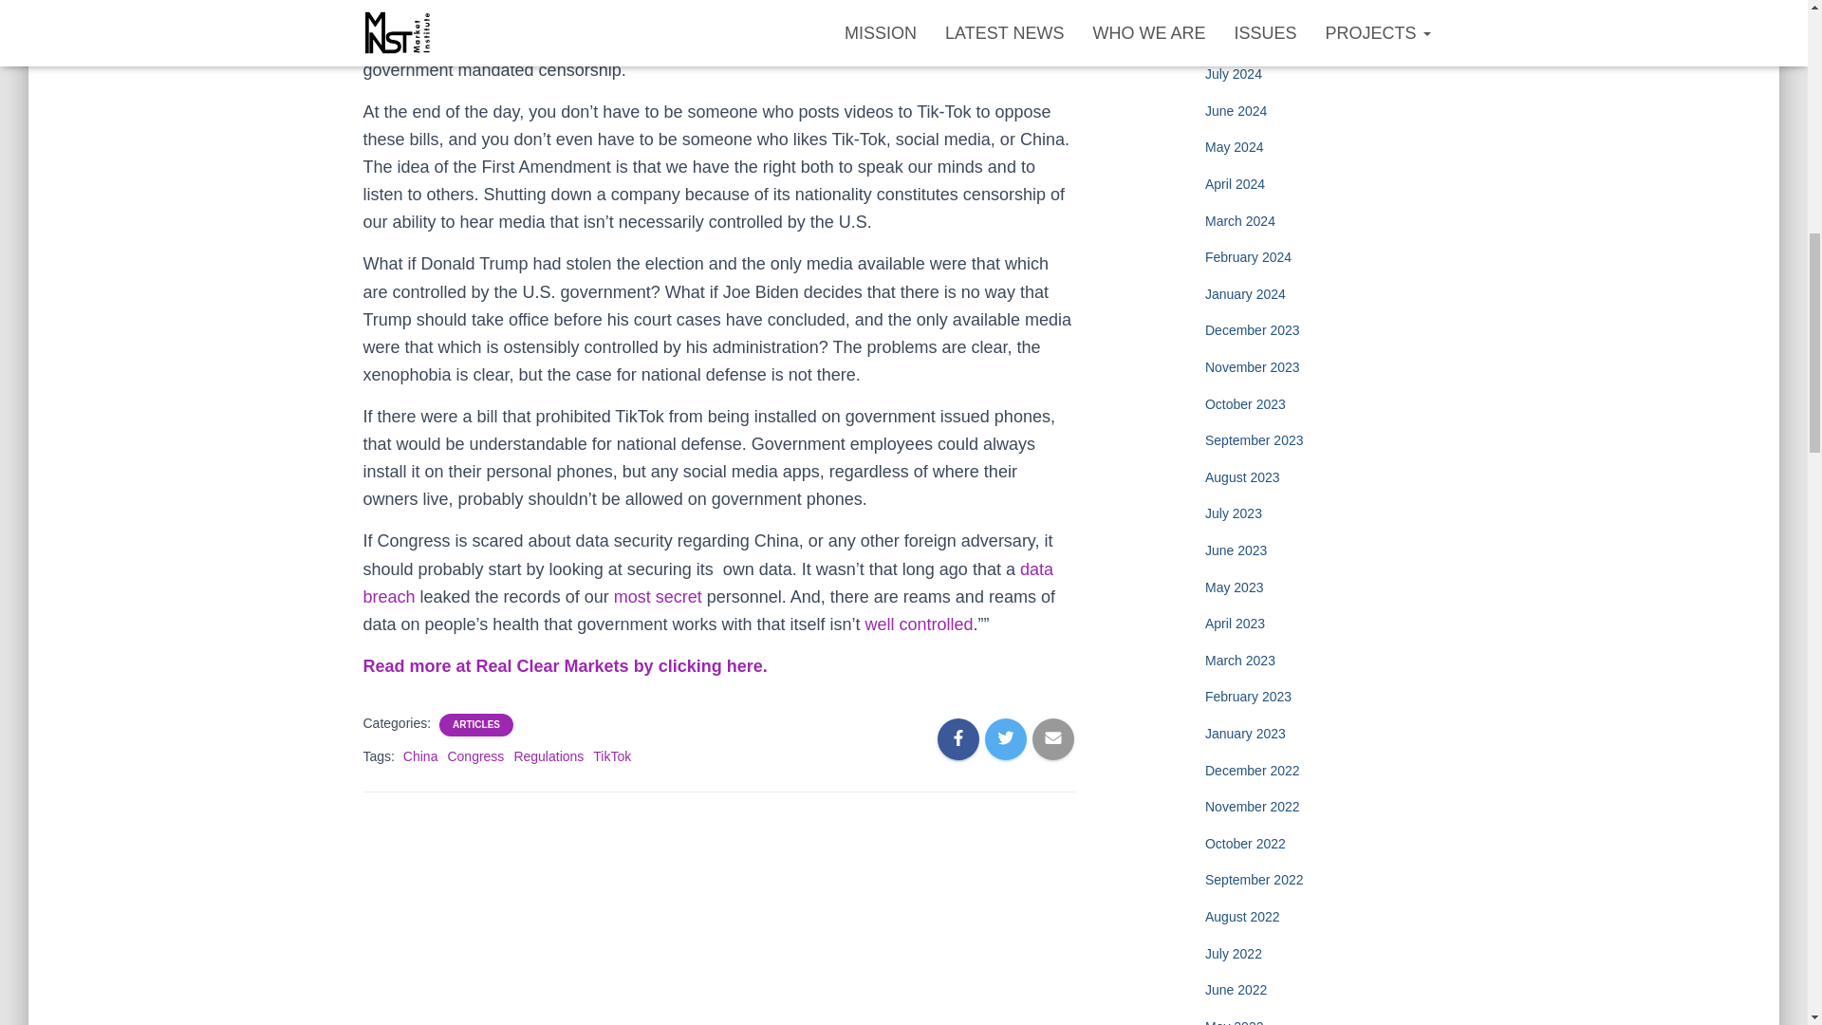 The height and width of the screenshot is (1025, 1822). I want to click on December 2023, so click(1253, 330).